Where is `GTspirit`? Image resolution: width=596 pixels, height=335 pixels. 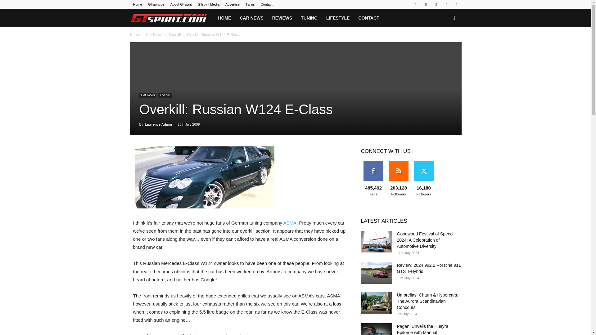
GTspirit is located at coordinates (171, 18).